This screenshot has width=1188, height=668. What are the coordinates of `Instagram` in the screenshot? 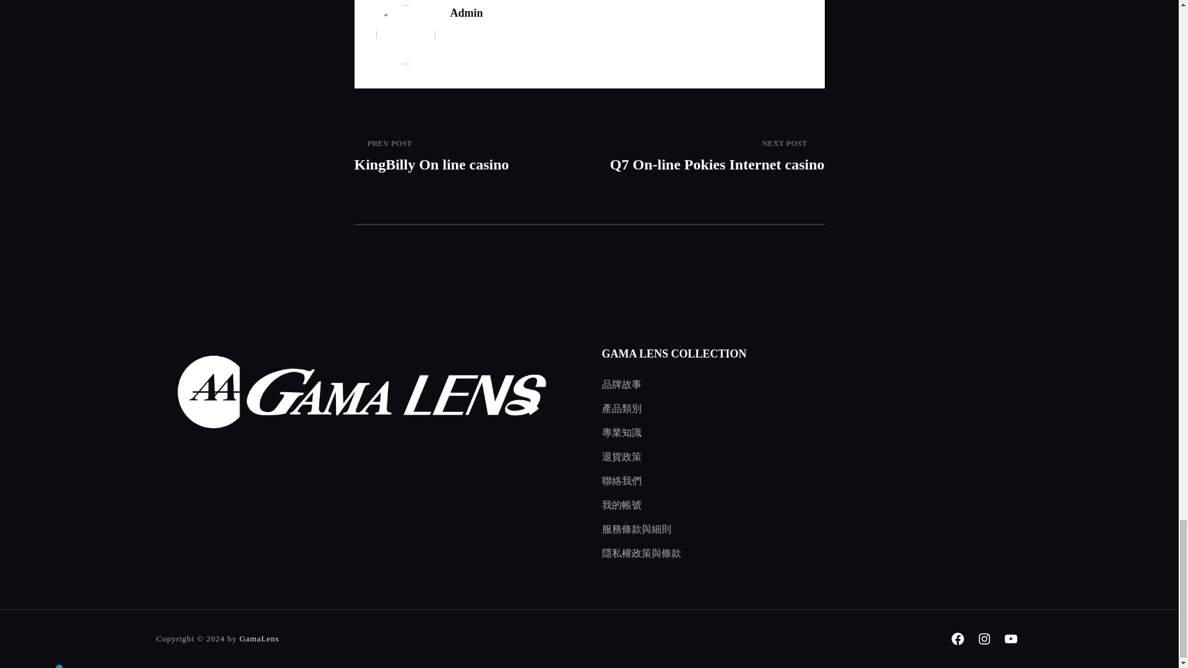 It's located at (713, 155).